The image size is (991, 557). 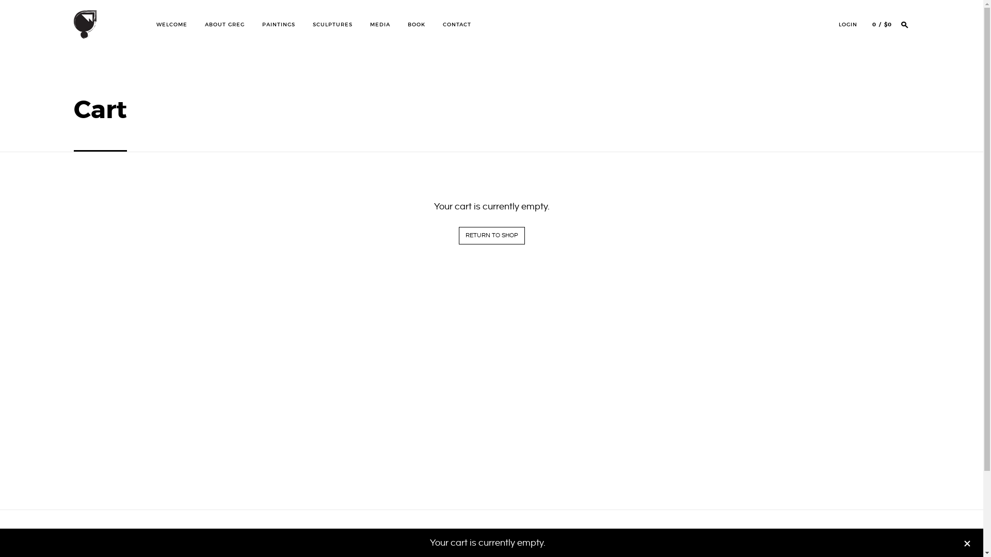 I want to click on Search, so click(x=30, y=14).